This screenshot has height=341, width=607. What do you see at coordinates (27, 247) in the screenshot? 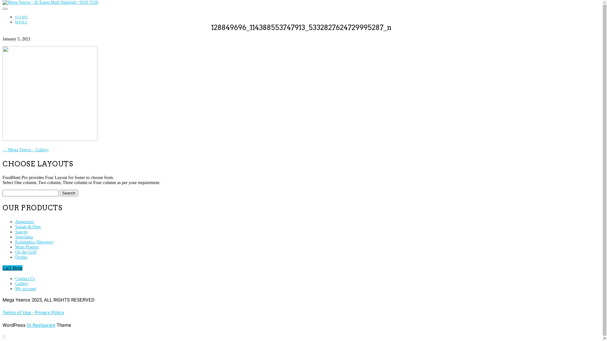
I see `Main Platters` at bounding box center [27, 247].